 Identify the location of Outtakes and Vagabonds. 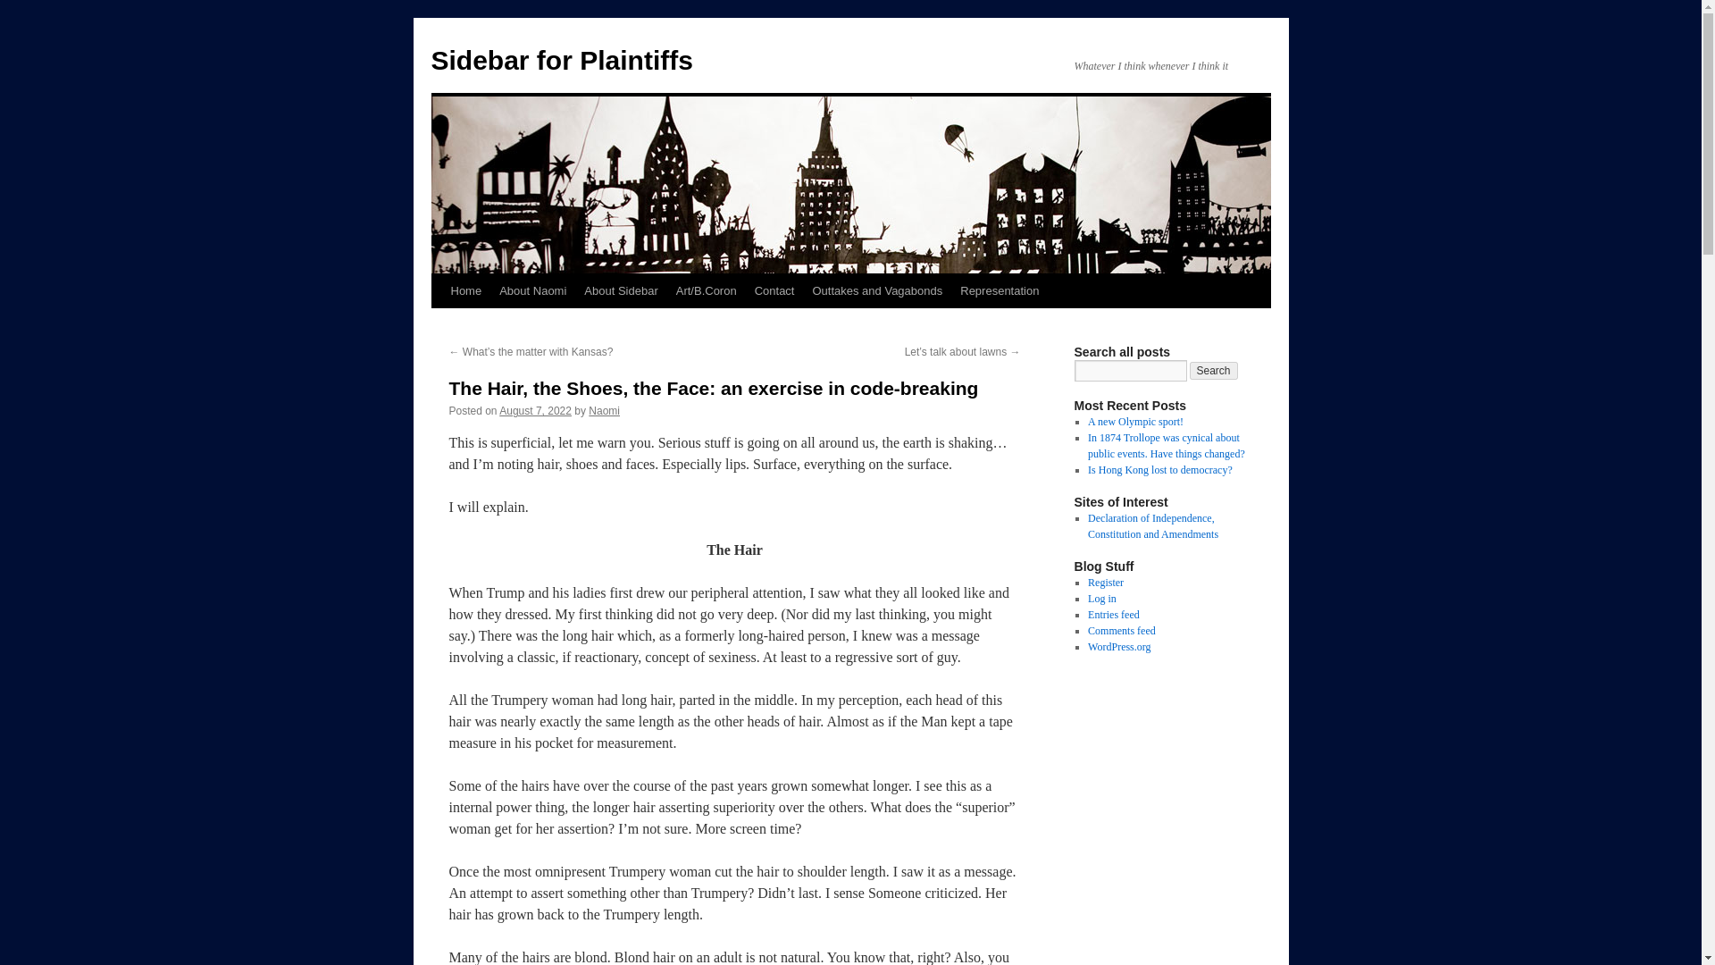
(877, 290).